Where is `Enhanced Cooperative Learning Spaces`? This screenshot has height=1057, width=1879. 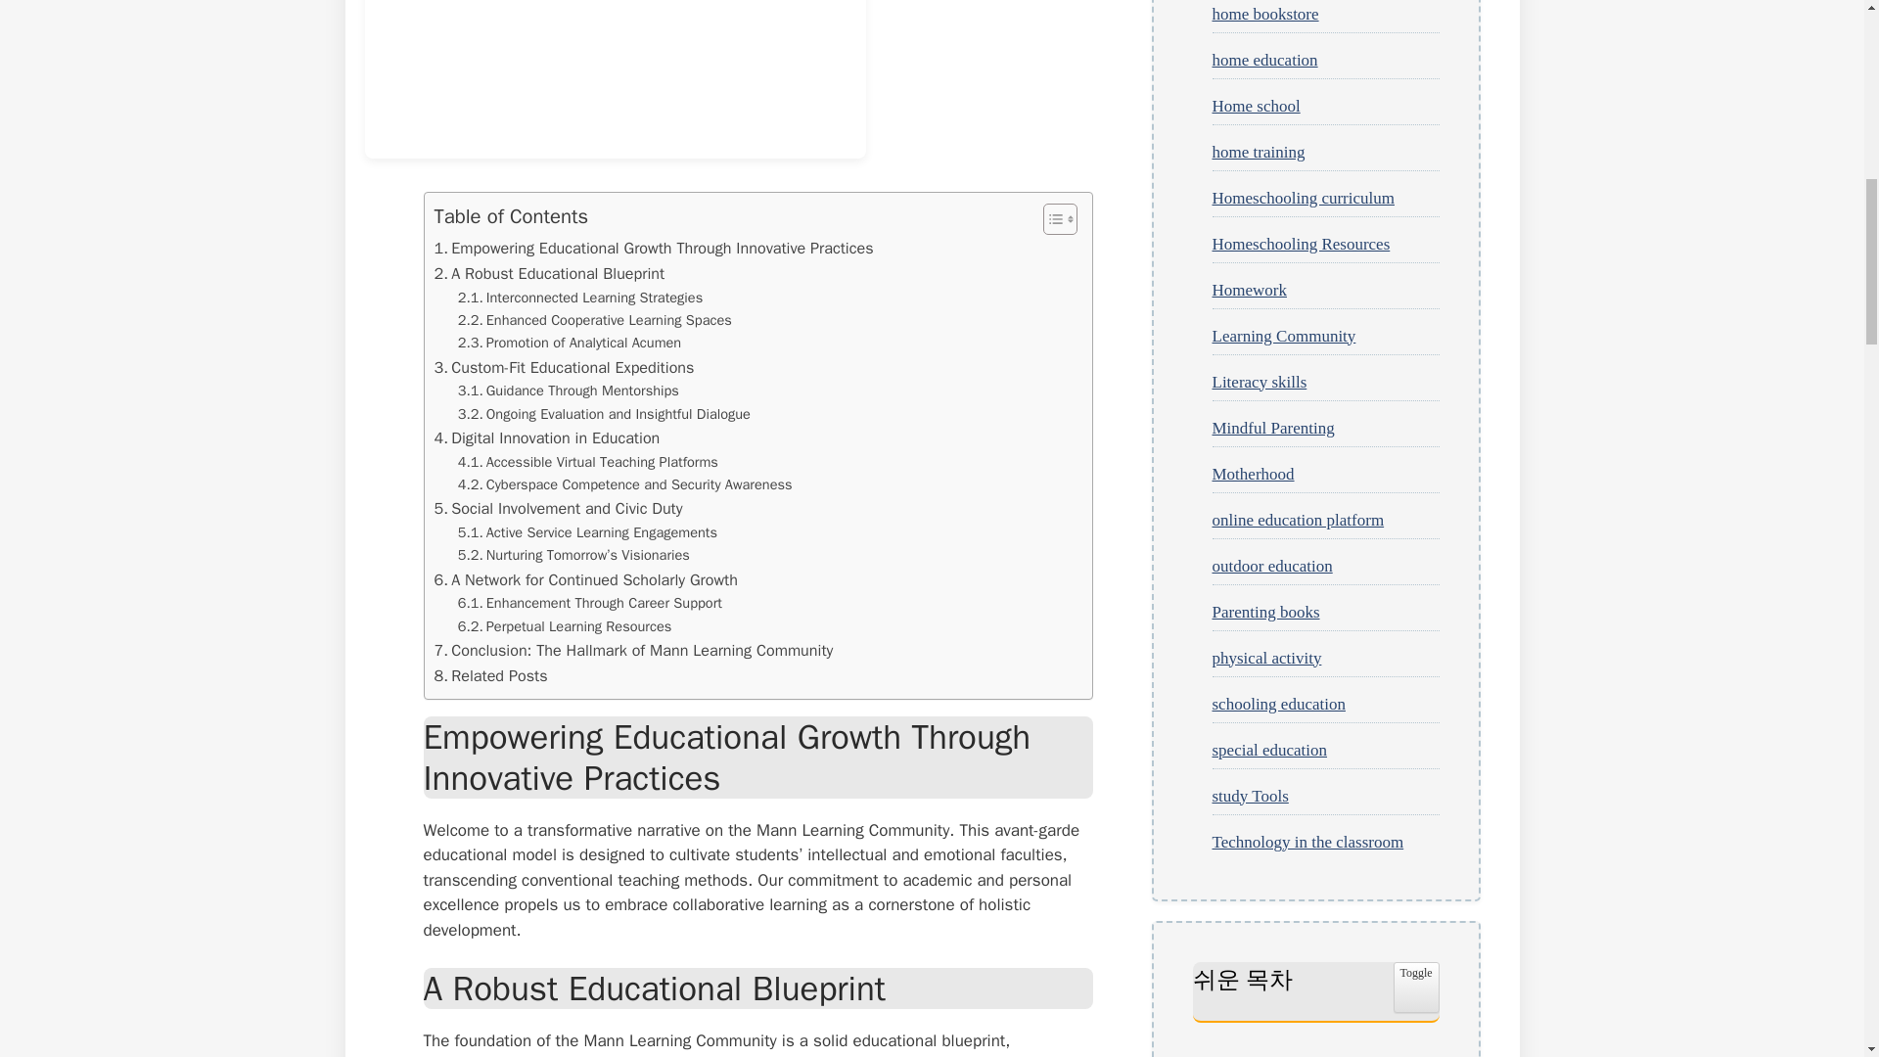
Enhanced Cooperative Learning Spaces is located at coordinates (595, 321).